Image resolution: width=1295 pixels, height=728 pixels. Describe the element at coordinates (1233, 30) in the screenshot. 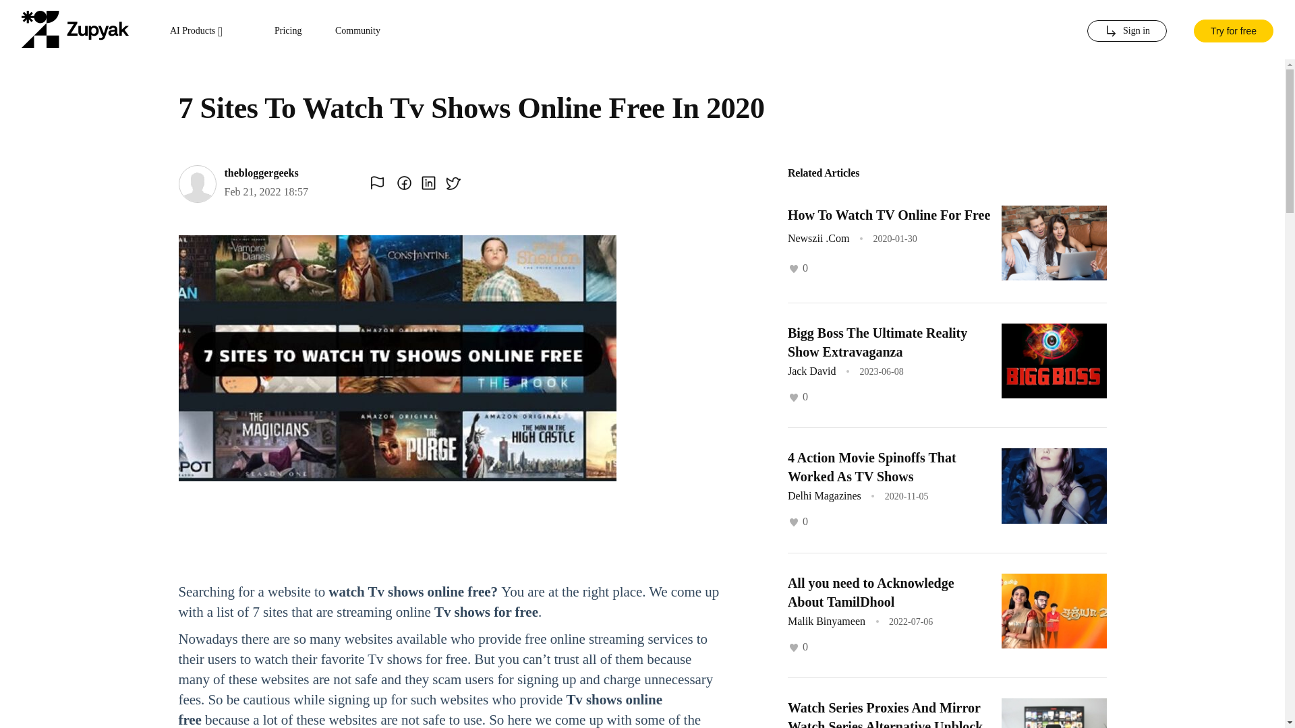

I see `Try for free` at that location.